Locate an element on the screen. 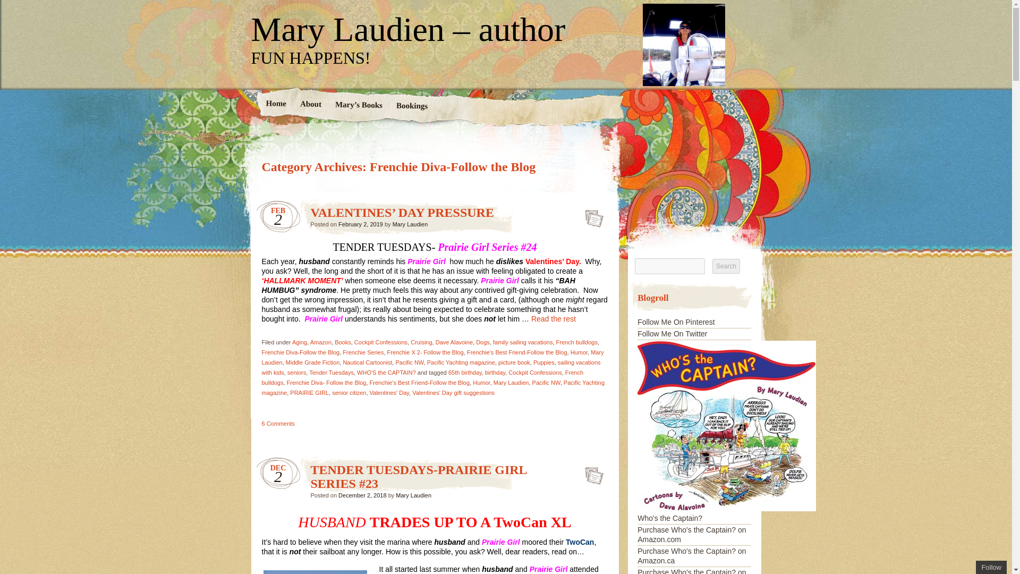  Dave Alavoine is located at coordinates (454, 342).